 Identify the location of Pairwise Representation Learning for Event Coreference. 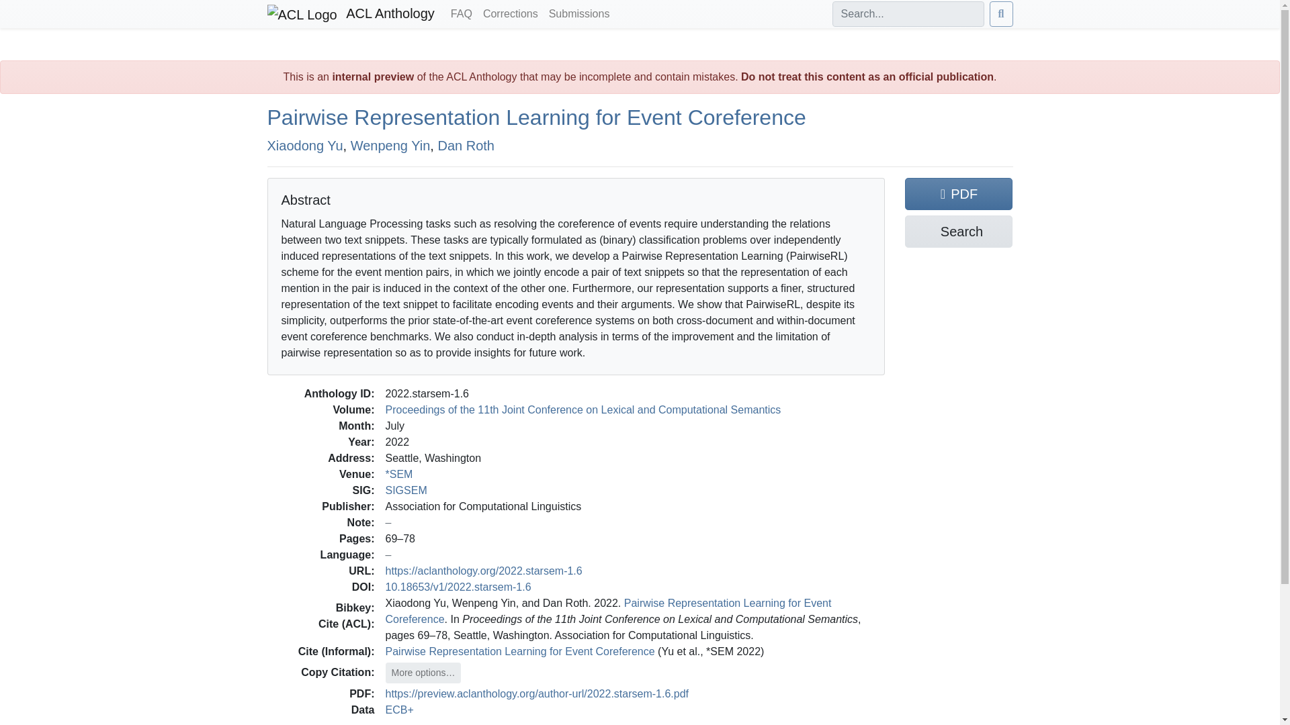
(520, 651).